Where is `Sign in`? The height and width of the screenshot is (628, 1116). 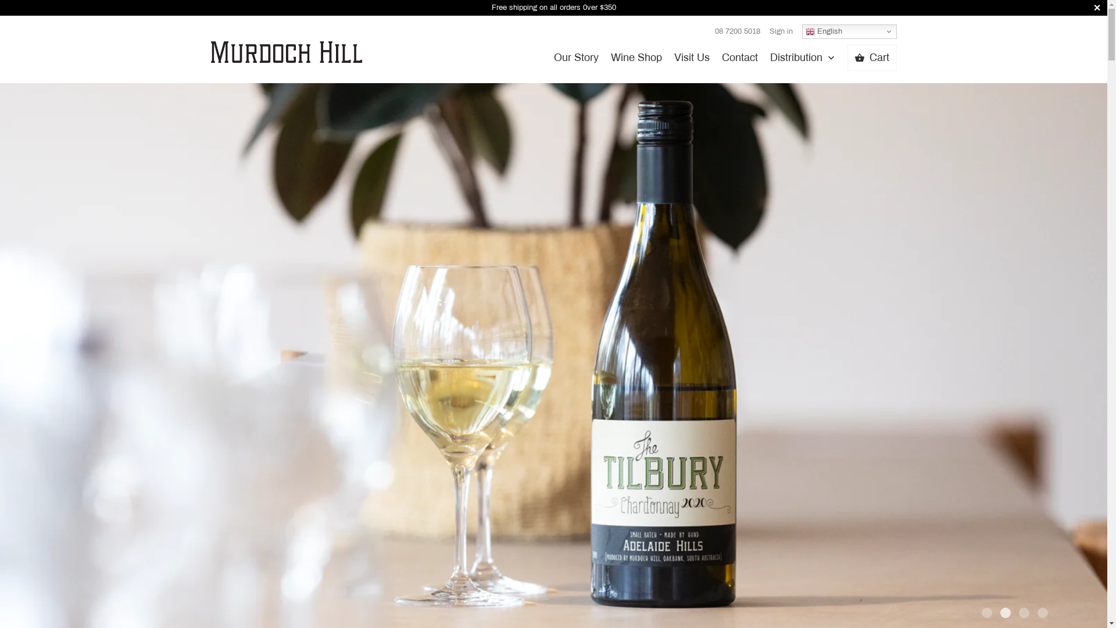 Sign in is located at coordinates (781, 31).